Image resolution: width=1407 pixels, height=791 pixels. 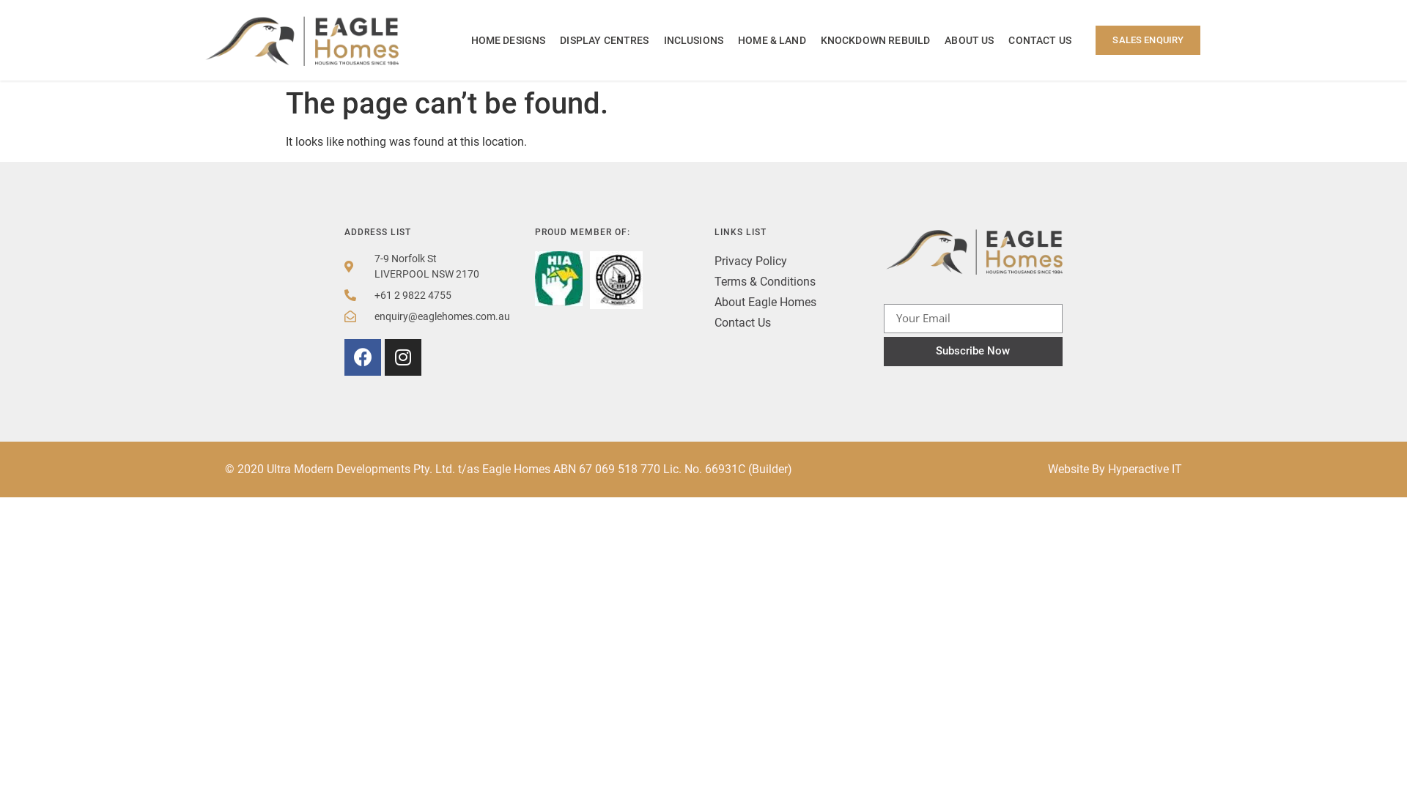 What do you see at coordinates (1040, 40) in the screenshot?
I see `CONTACT US` at bounding box center [1040, 40].